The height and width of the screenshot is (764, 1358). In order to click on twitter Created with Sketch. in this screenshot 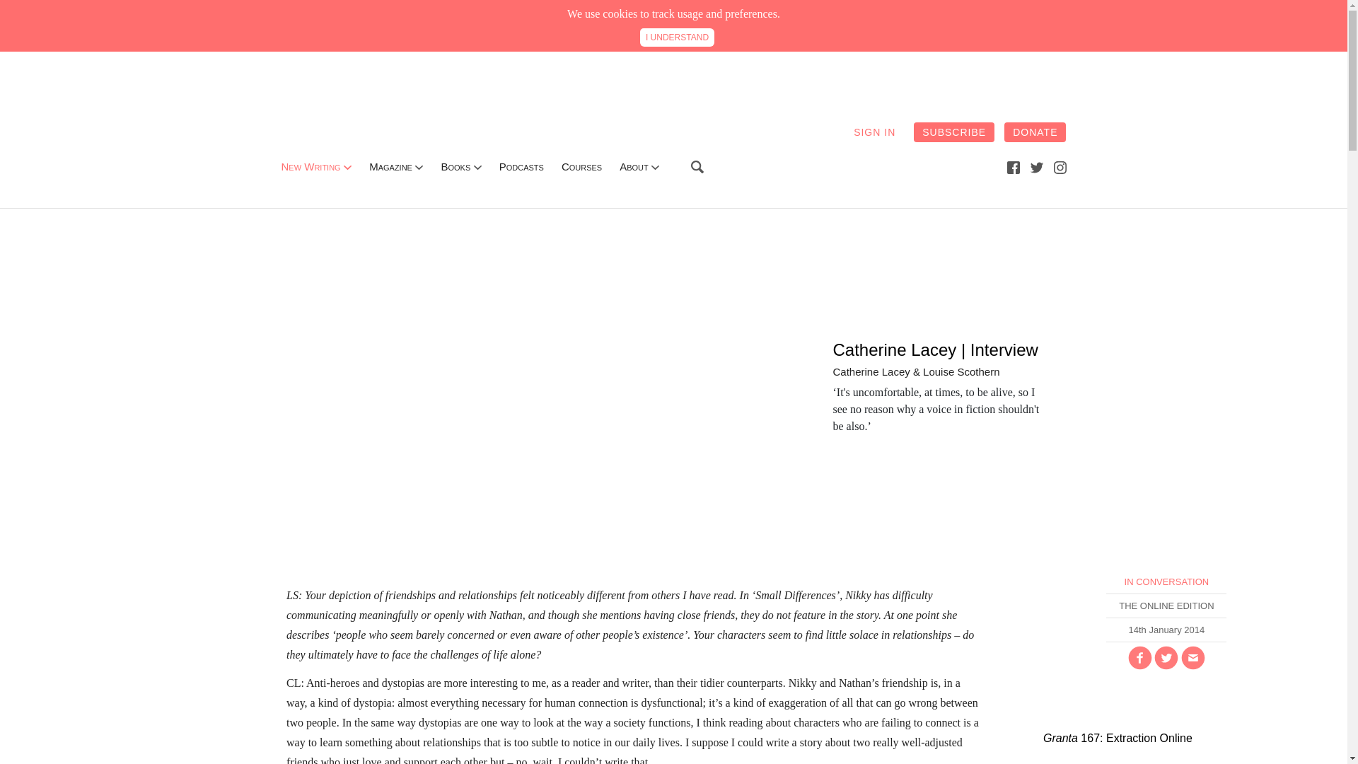, I will do `click(1037, 167)`.